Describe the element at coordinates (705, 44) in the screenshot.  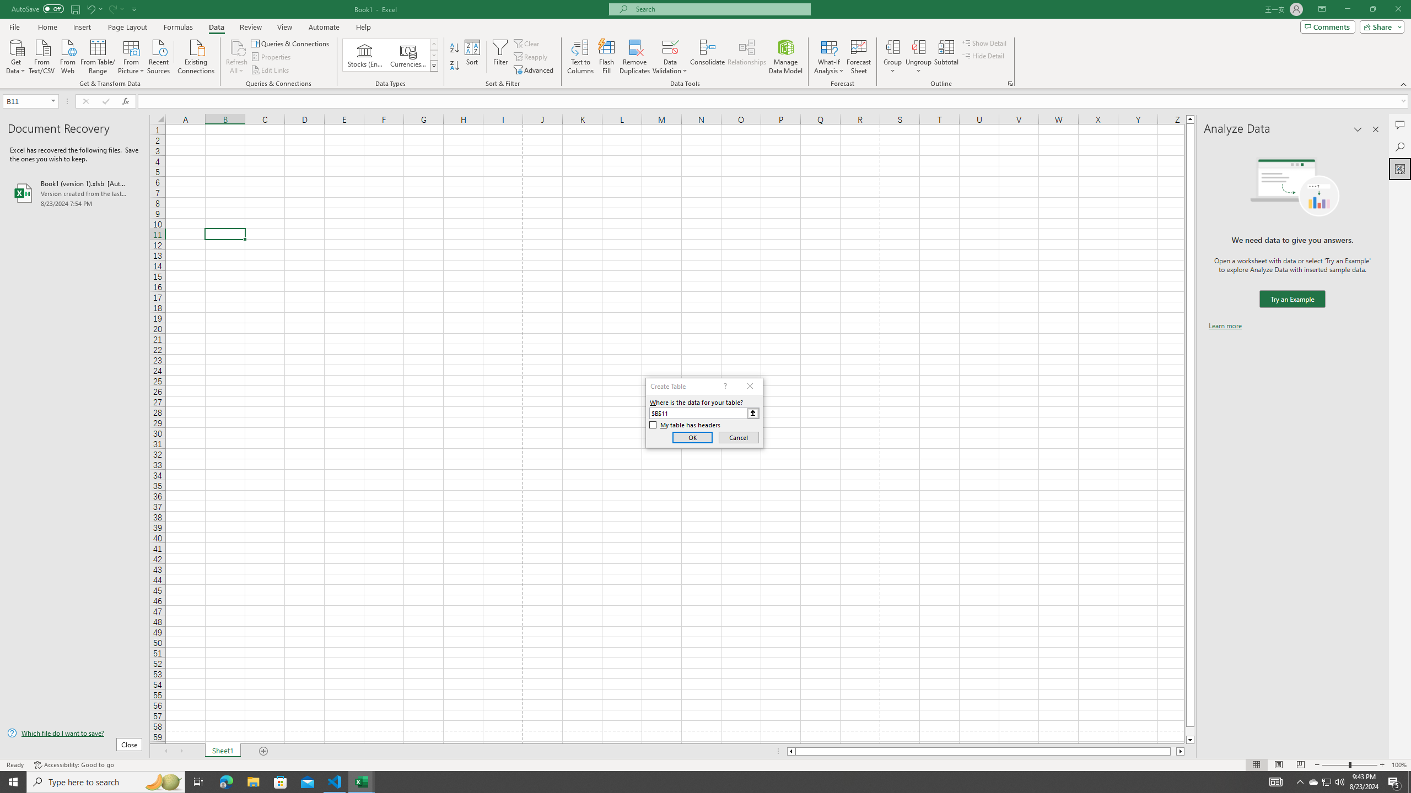
I see `Class: MsoCommandBar` at that location.